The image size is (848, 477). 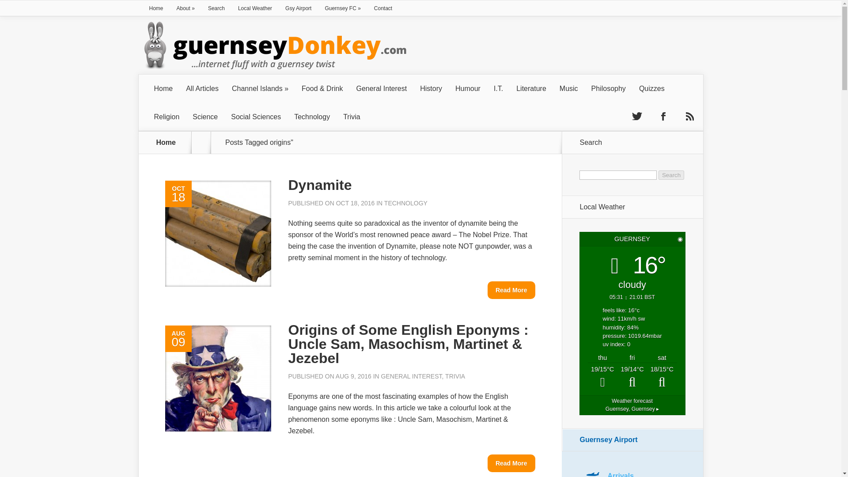 What do you see at coordinates (632, 405) in the screenshot?
I see `Weather Atlas - Weather forecast Guernsey, Guernsey` at bounding box center [632, 405].